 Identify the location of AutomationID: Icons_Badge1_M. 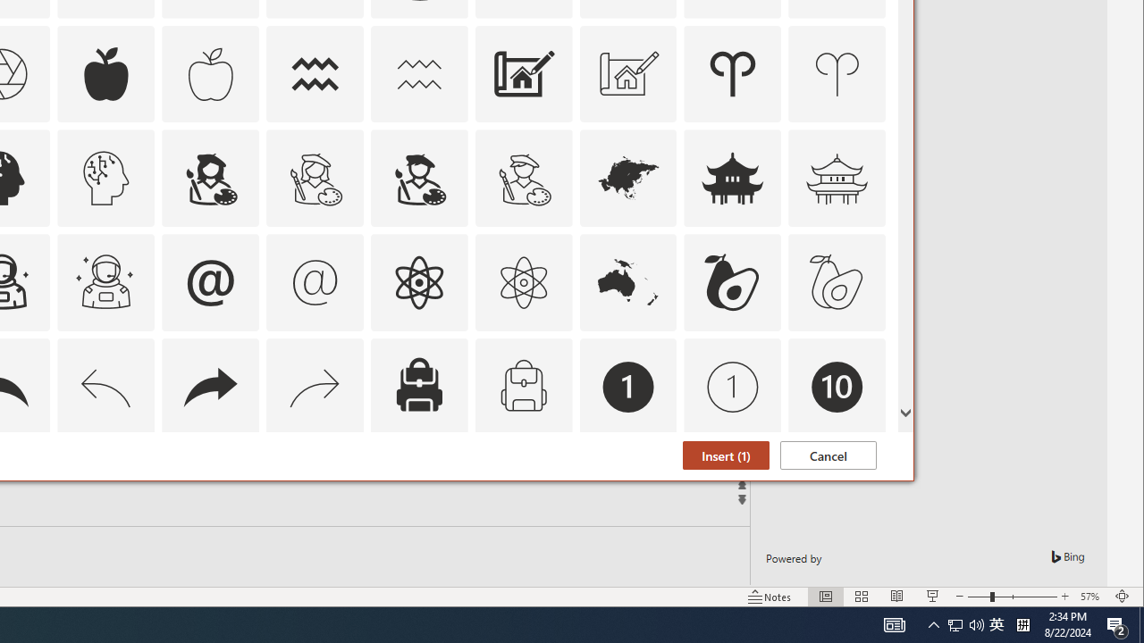
(733, 388).